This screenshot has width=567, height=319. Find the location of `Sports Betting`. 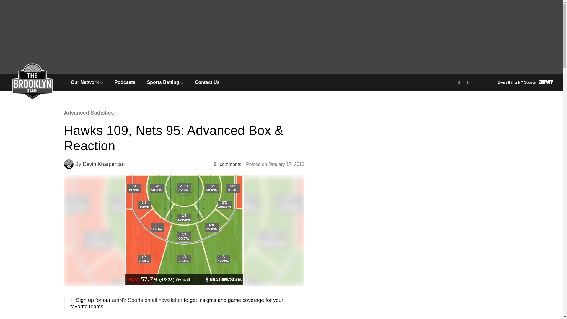

Sports Betting is located at coordinates (165, 82).